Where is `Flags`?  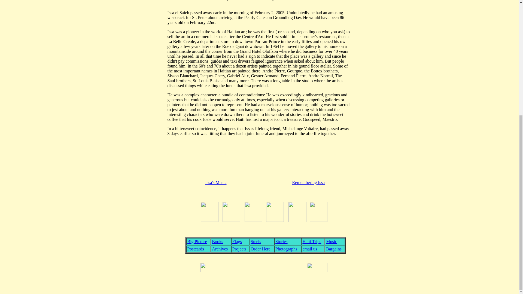
Flags is located at coordinates (237, 242).